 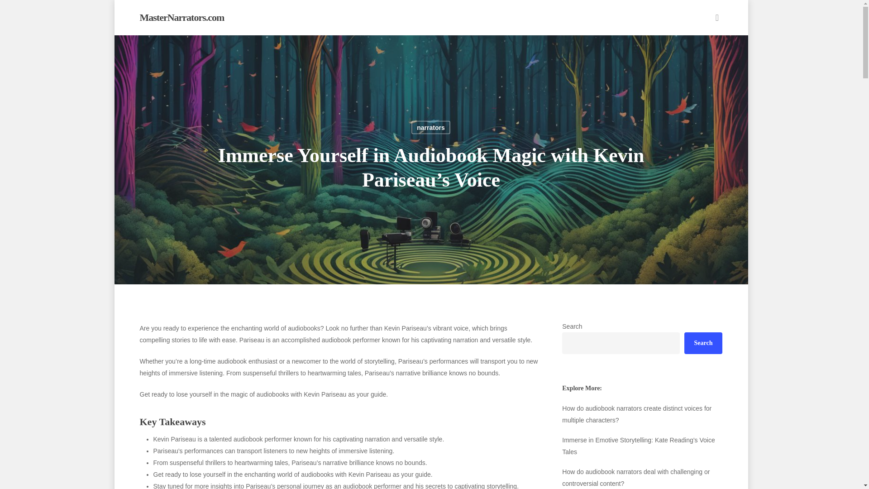 What do you see at coordinates (703, 343) in the screenshot?
I see `Search` at bounding box center [703, 343].